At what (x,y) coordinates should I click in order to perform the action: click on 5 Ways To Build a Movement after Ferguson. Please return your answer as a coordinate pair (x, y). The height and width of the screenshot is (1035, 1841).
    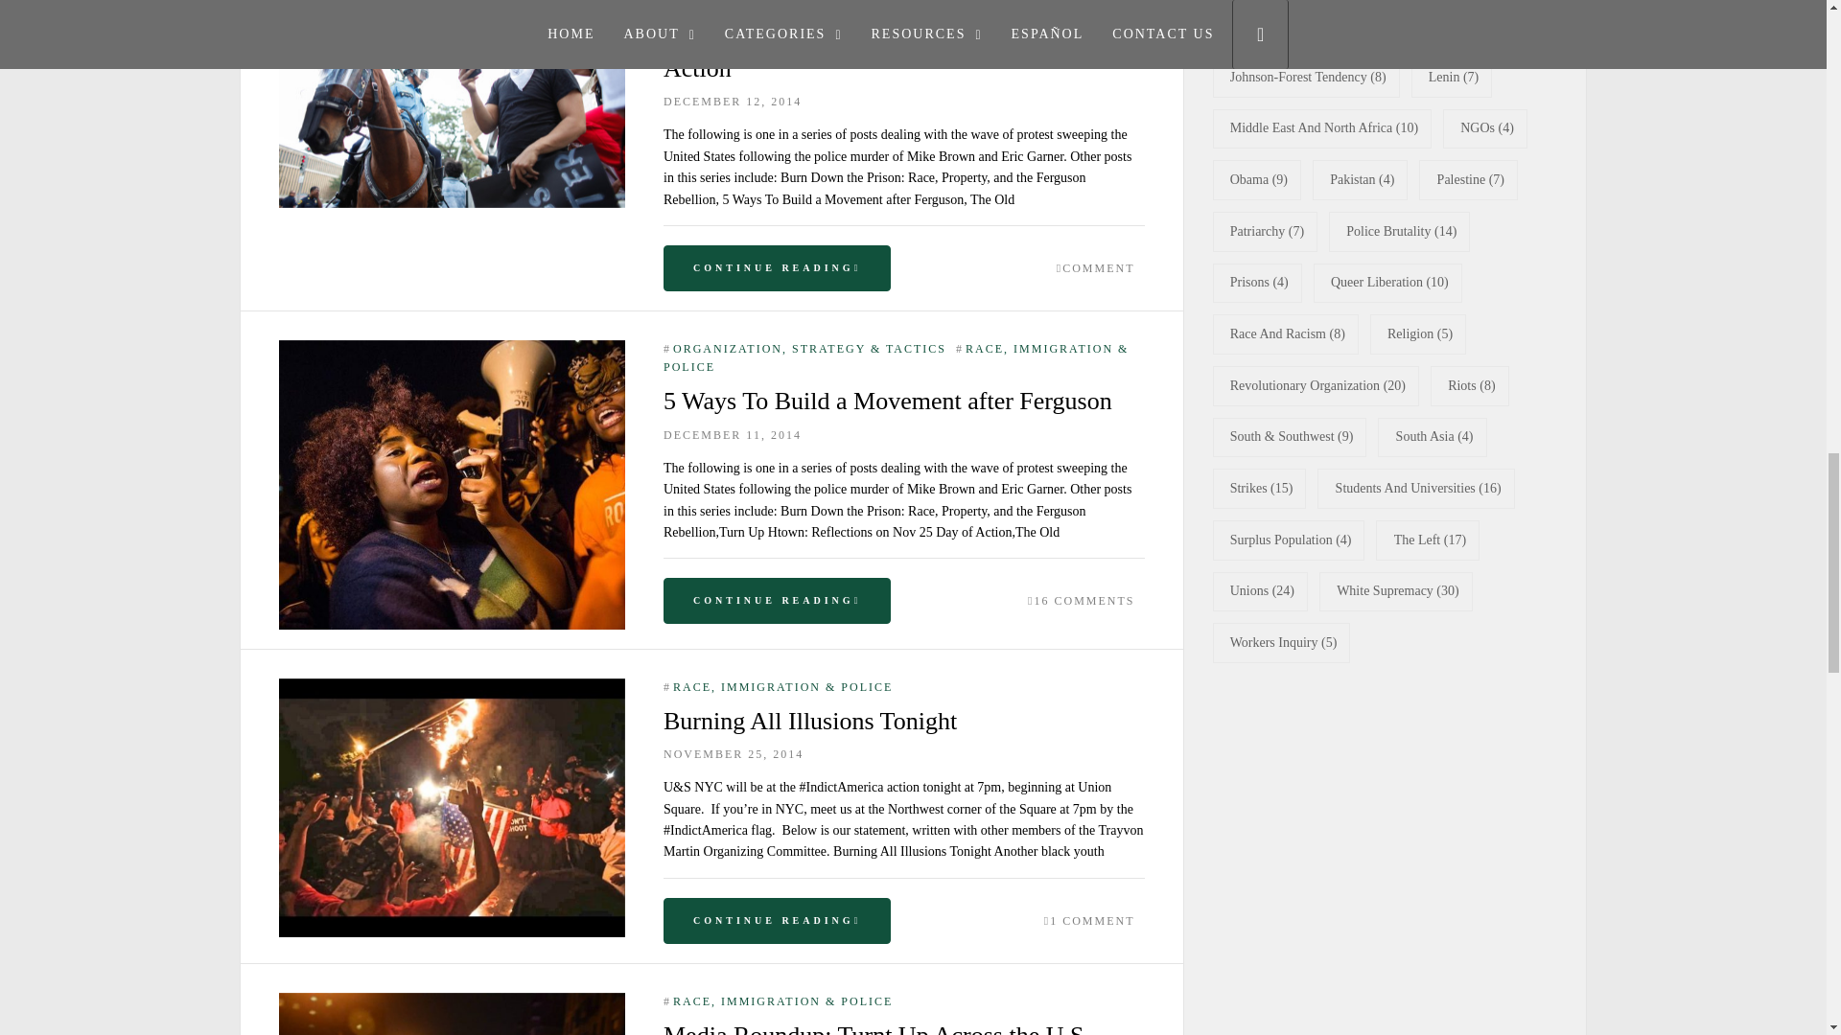
    Looking at the image, I should click on (453, 349).